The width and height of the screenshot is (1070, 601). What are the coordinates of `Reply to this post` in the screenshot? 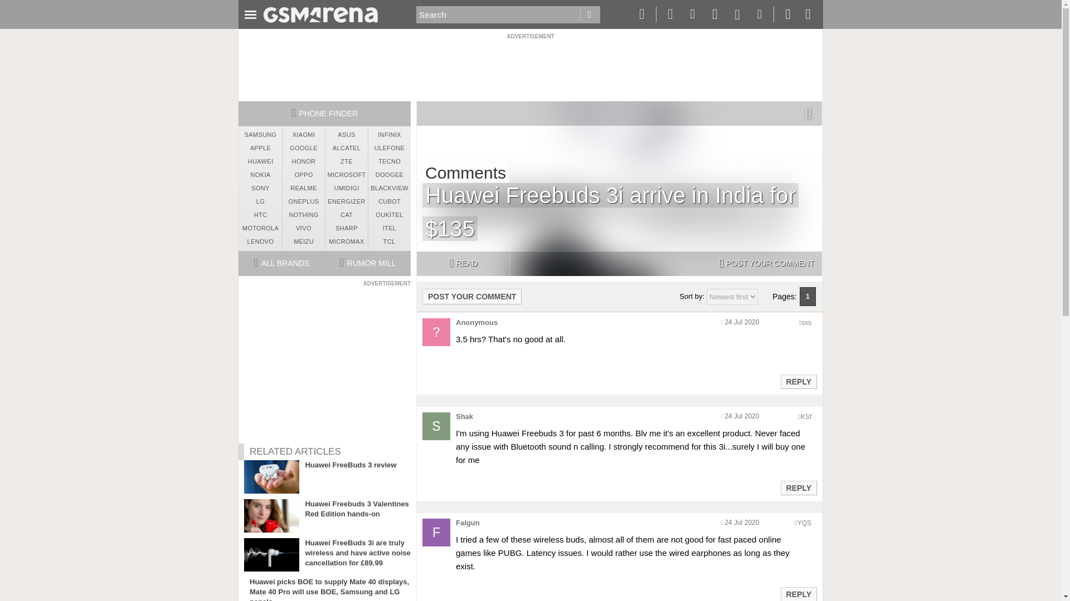 It's located at (798, 382).